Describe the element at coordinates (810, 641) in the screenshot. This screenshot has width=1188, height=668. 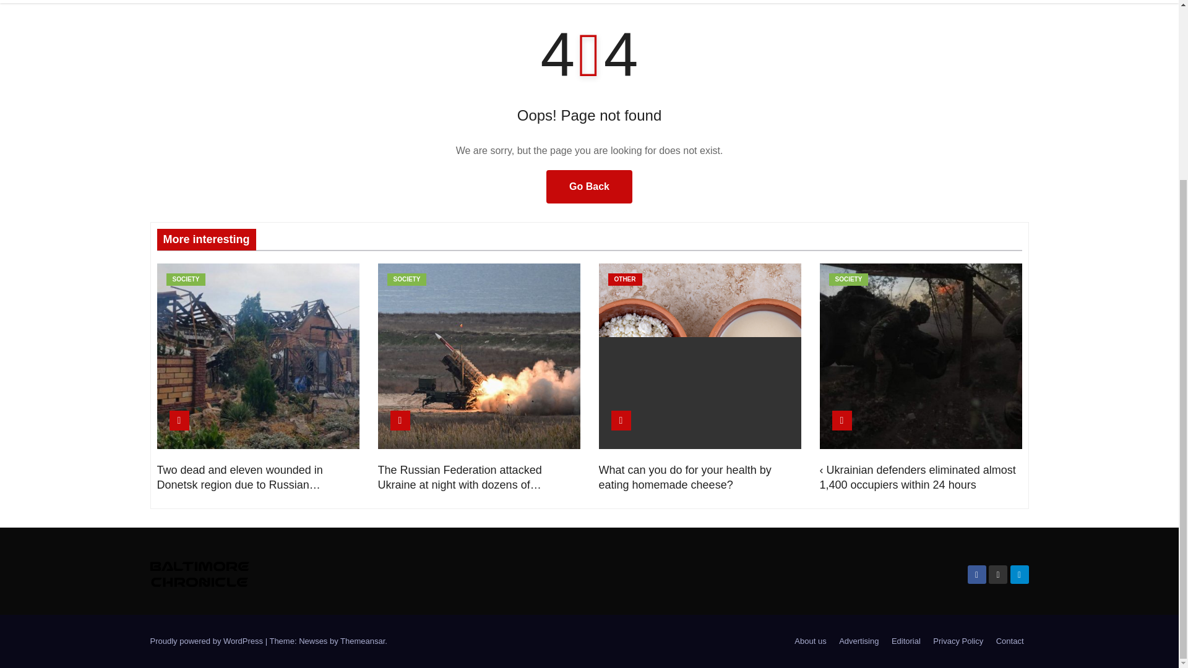
I see `About us` at that location.